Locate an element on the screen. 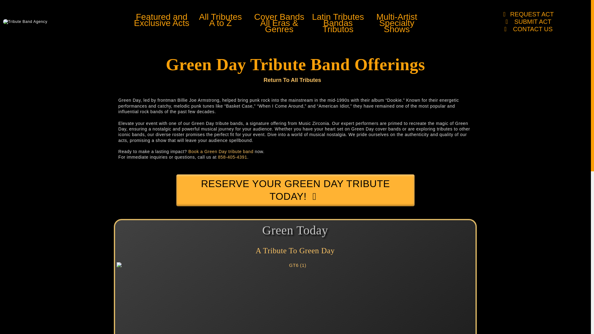  RESERVE YOUR GREEN DAY TRIBUTE TODAY! is located at coordinates (292, 80).